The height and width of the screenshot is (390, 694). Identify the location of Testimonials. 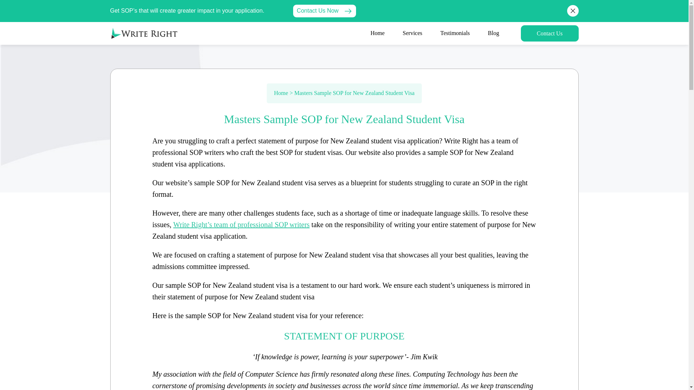
(455, 33).